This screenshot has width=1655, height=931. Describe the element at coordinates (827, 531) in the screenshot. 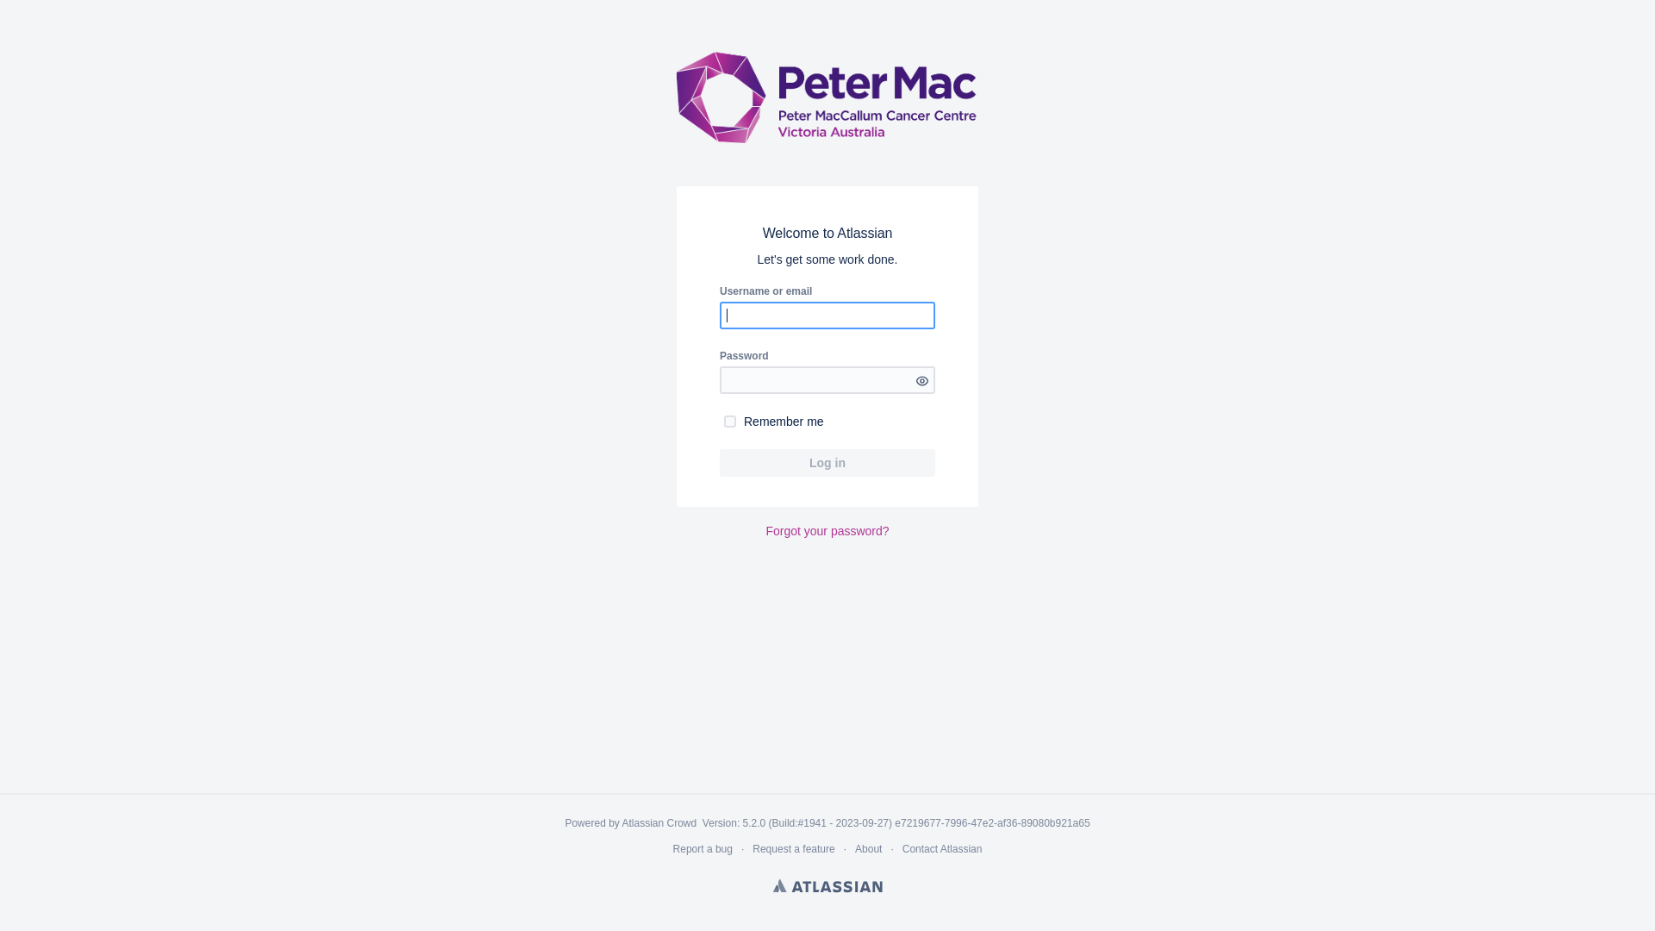

I see `Forgot your password?` at that location.